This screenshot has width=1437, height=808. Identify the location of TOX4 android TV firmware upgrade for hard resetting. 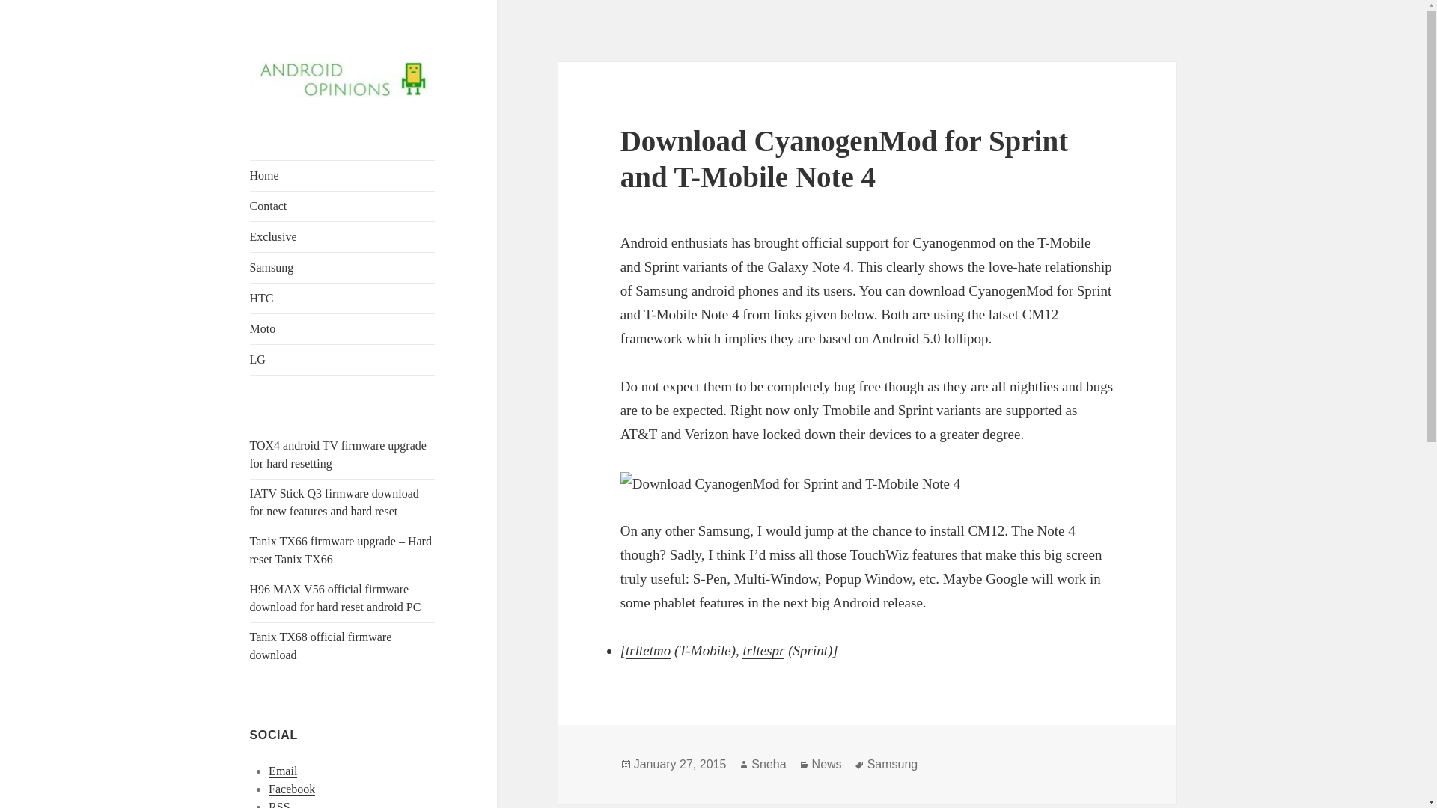
(338, 454).